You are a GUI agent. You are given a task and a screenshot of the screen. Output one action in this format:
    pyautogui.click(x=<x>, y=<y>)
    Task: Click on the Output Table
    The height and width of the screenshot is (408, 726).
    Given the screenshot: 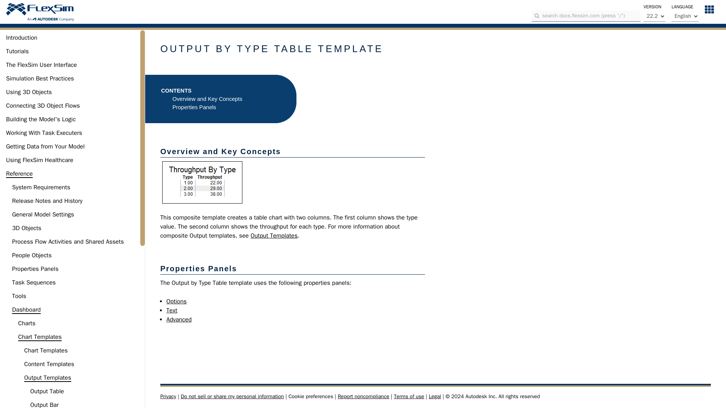 What is the action you would take?
    pyautogui.click(x=47, y=391)
    